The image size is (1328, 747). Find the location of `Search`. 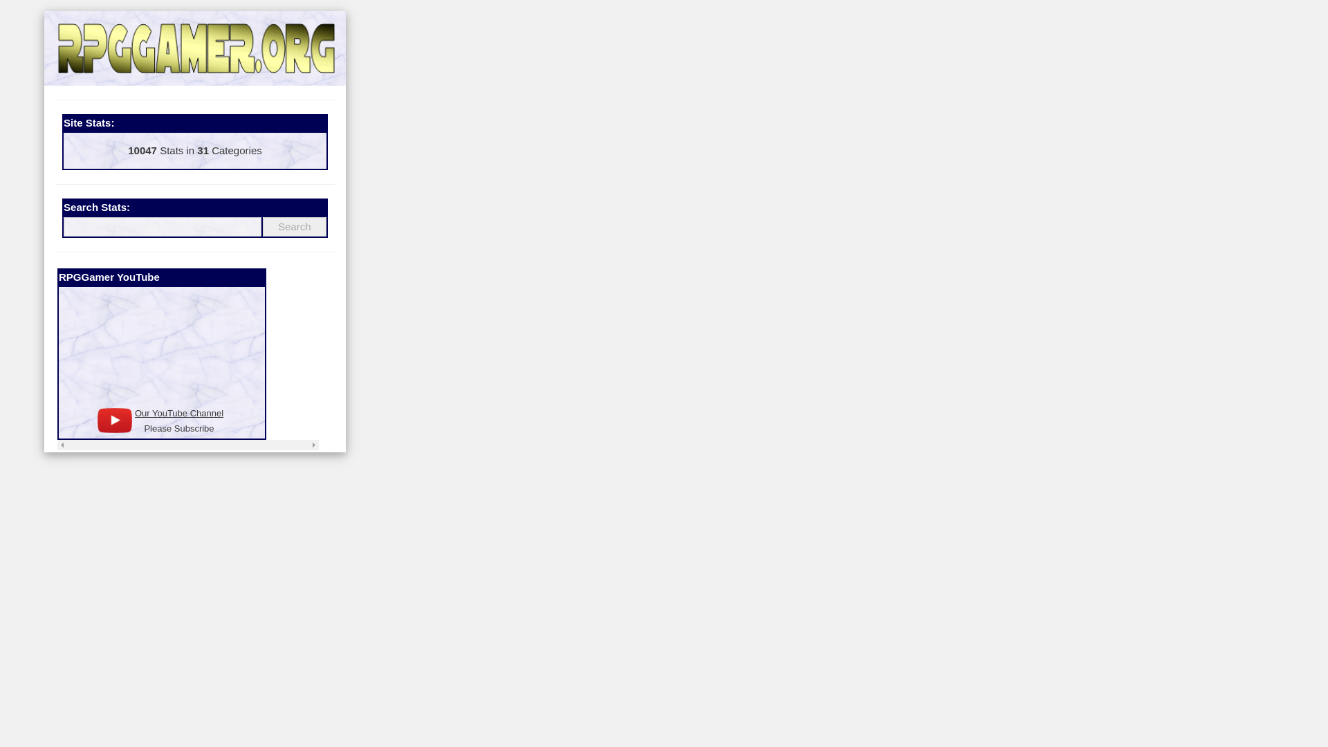

Search is located at coordinates (295, 227).